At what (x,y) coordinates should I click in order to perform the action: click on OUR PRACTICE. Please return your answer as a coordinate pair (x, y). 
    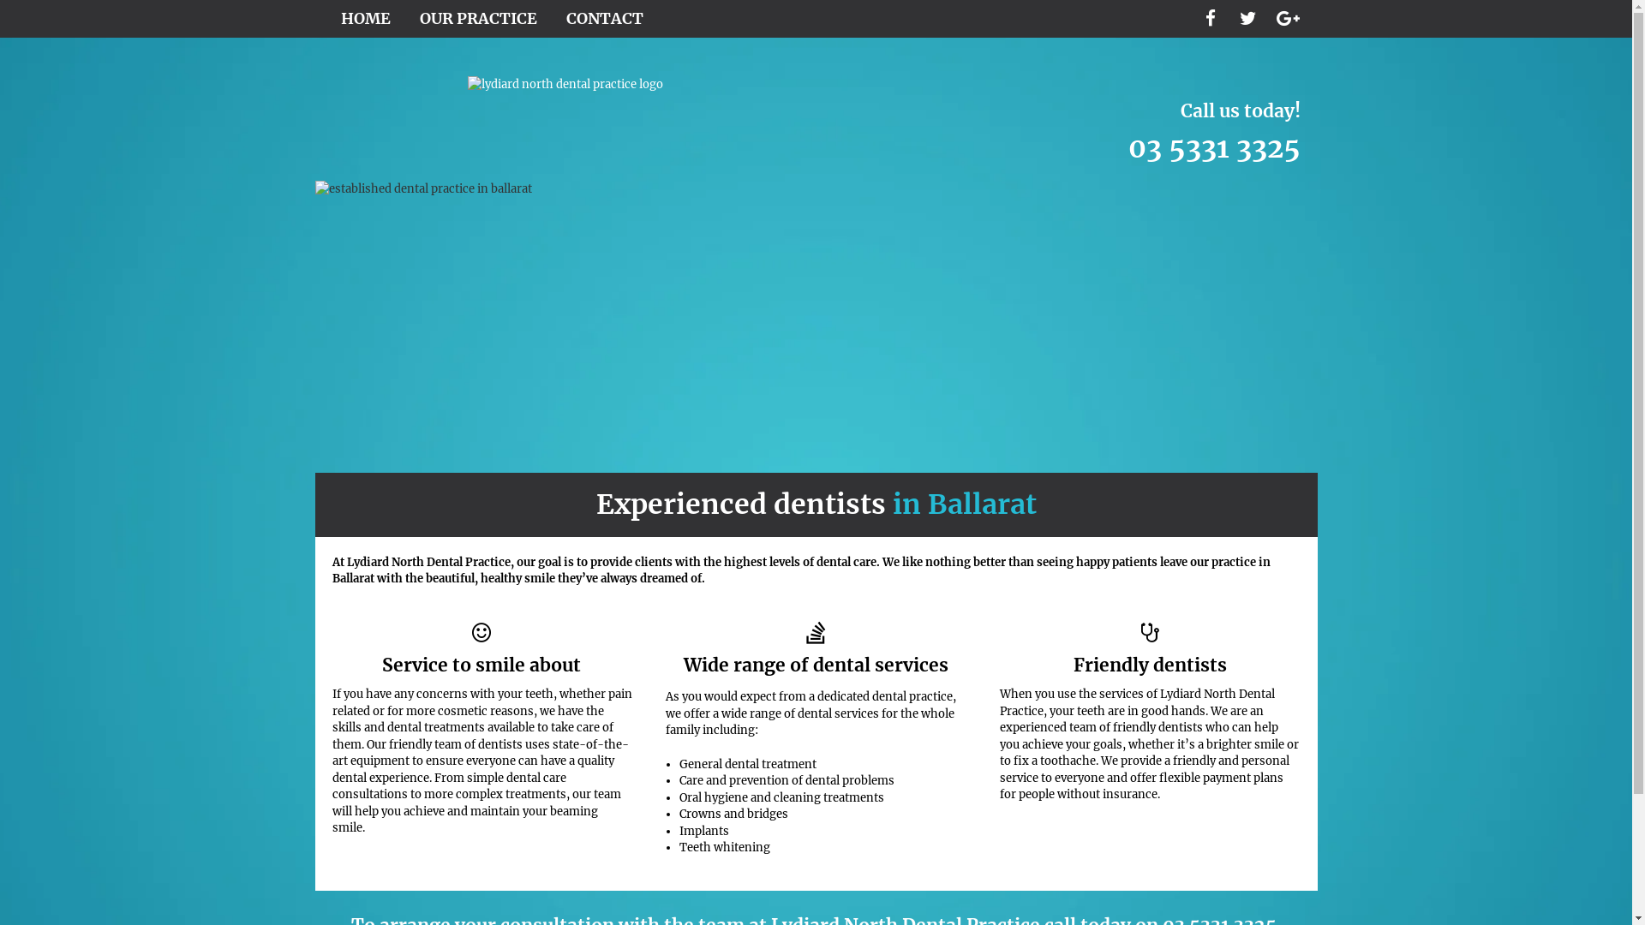
    Looking at the image, I should click on (478, 19).